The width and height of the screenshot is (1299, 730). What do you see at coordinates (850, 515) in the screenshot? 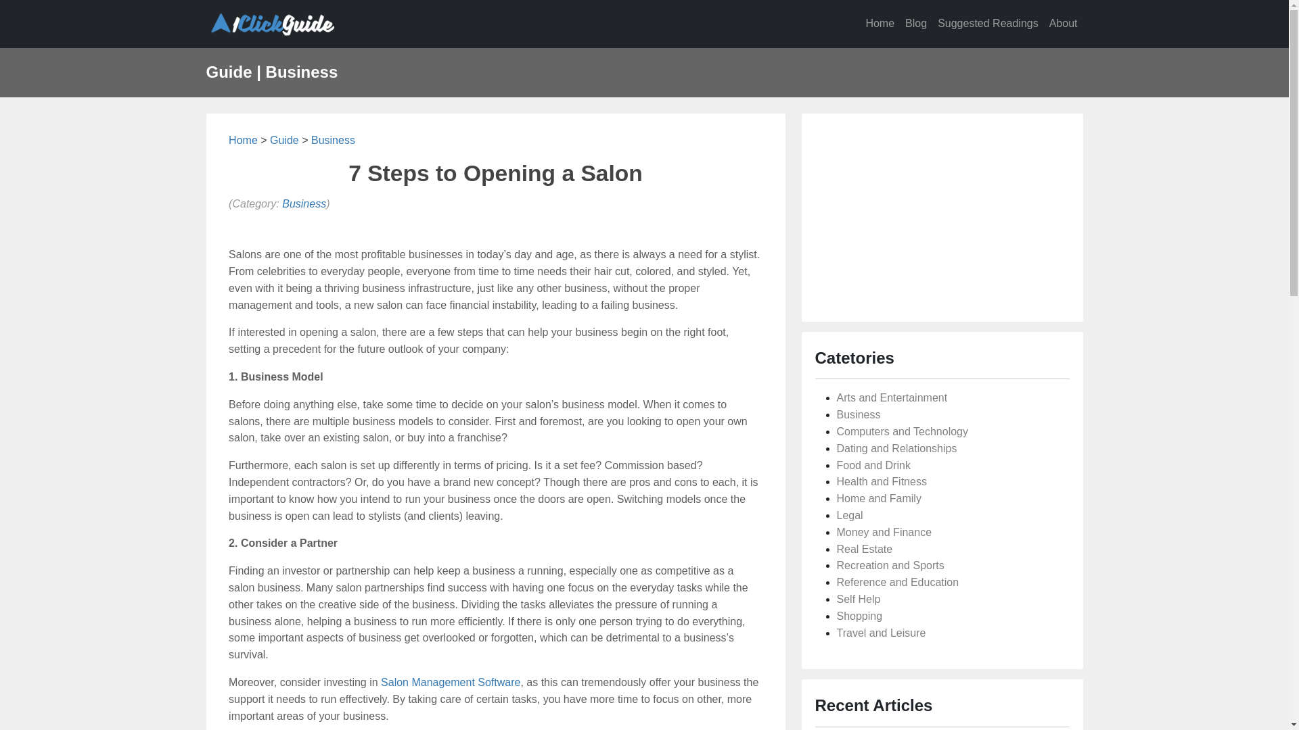
I see `Legal` at bounding box center [850, 515].